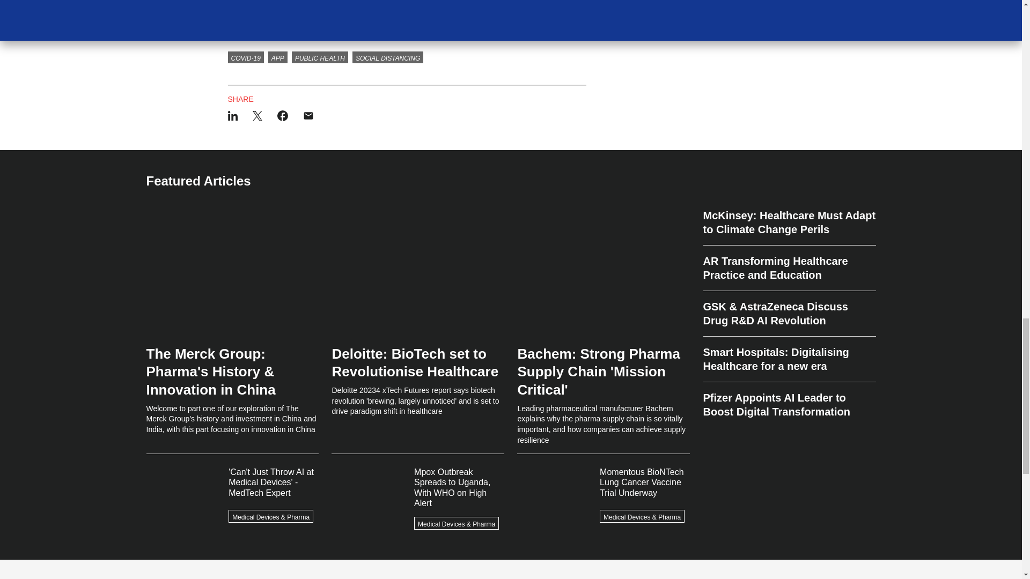  What do you see at coordinates (789, 226) in the screenshot?
I see `McKinsey: Healthcare Must Adapt to Climate Change Perils` at bounding box center [789, 226].